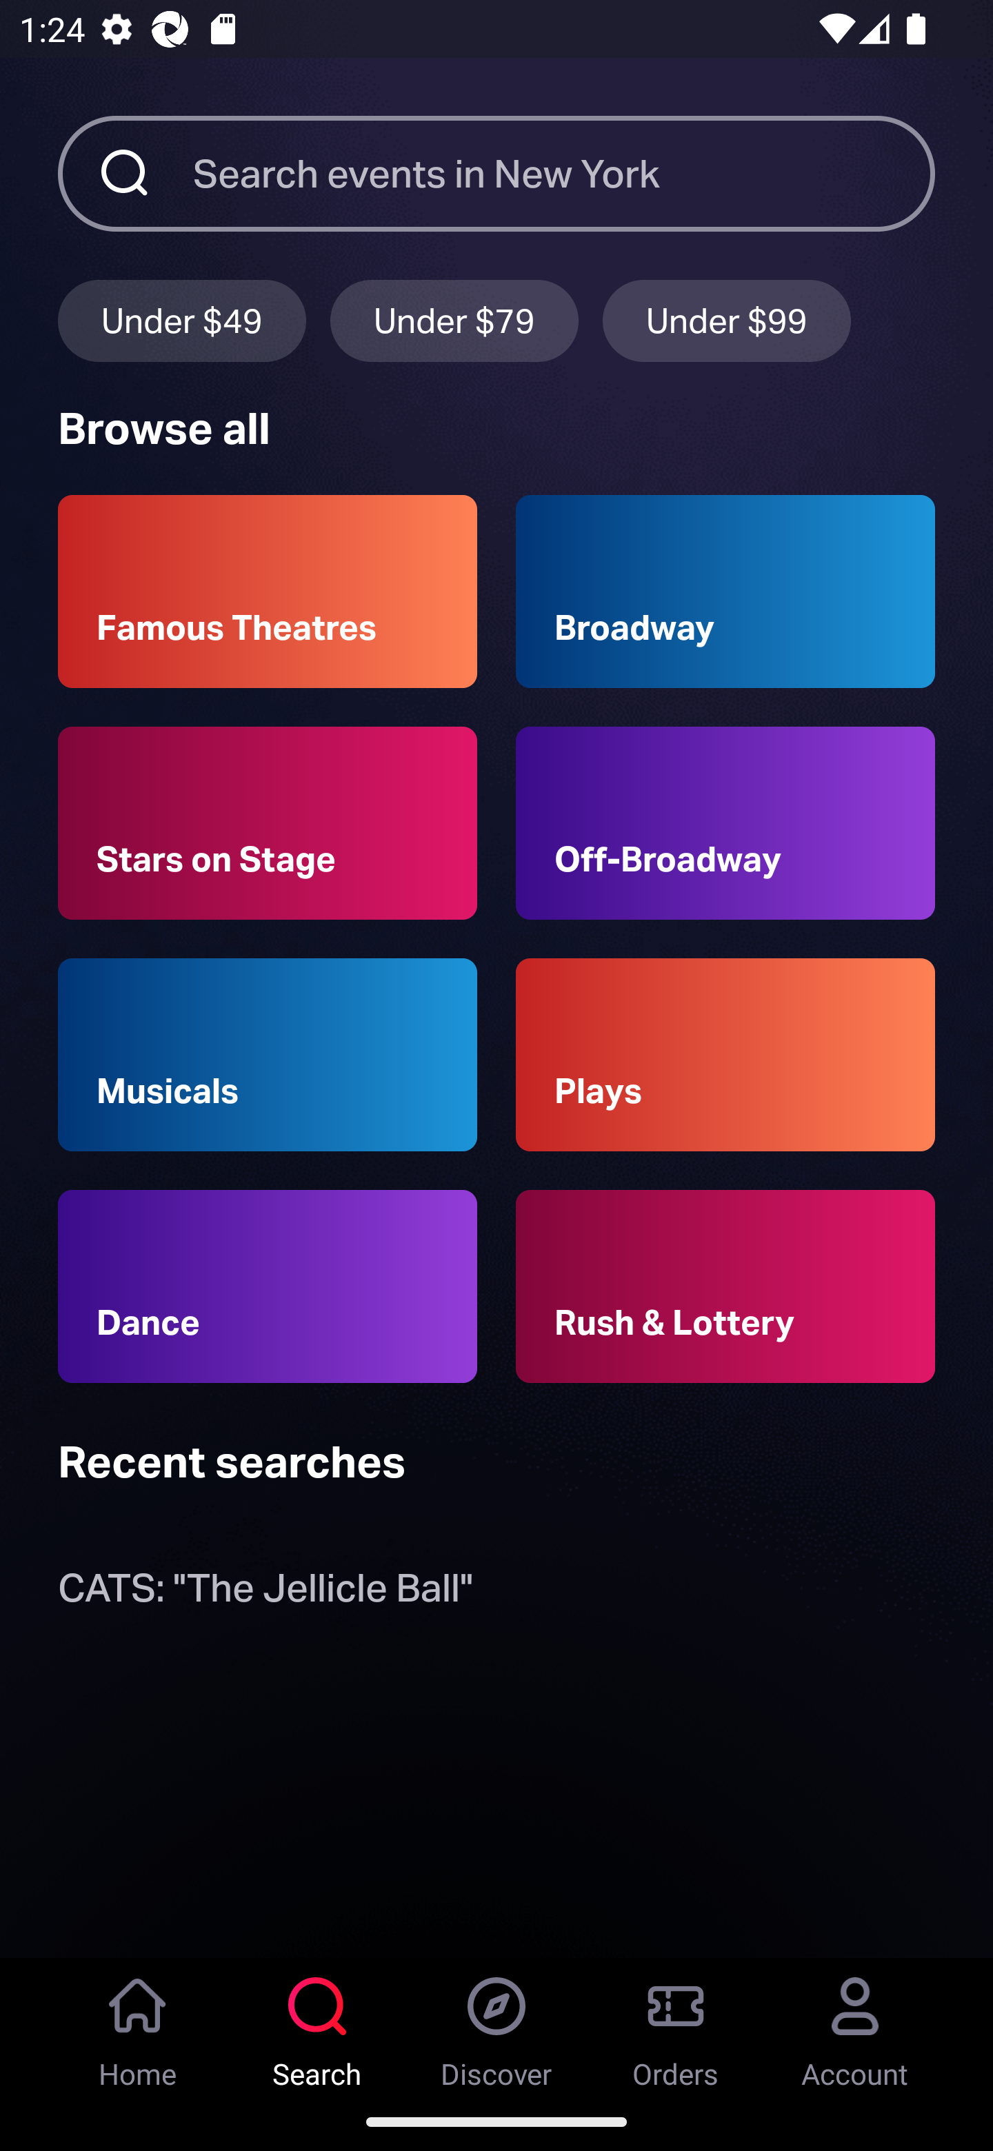 Image resolution: width=993 pixels, height=2151 pixels. Describe the element at coordinates (454, 320) in the screenshot. I see `Under $79` at that location.